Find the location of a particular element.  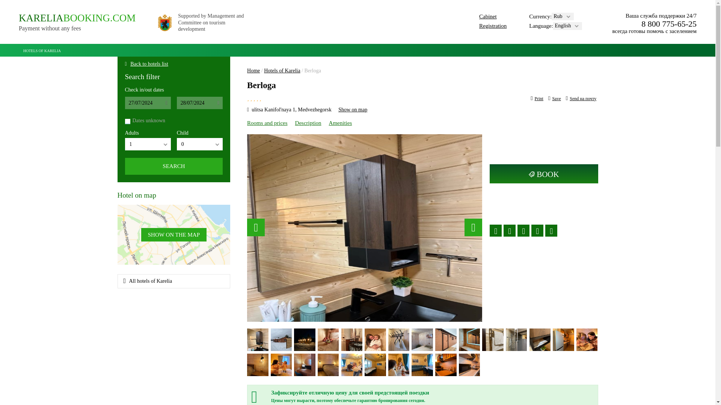

Amenities is located at coordinates (77, 22).